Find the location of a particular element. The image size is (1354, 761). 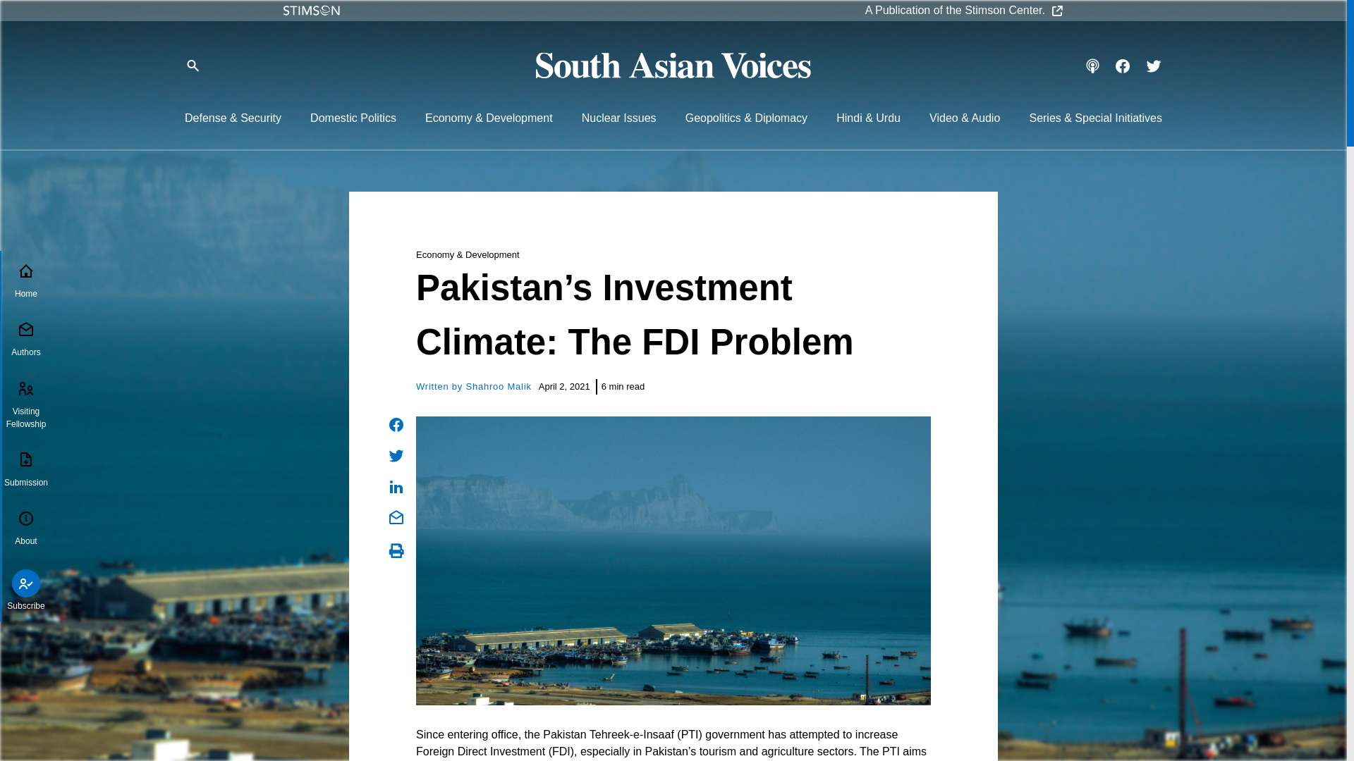

Domestic Politics is located at coordinates (353, 118).